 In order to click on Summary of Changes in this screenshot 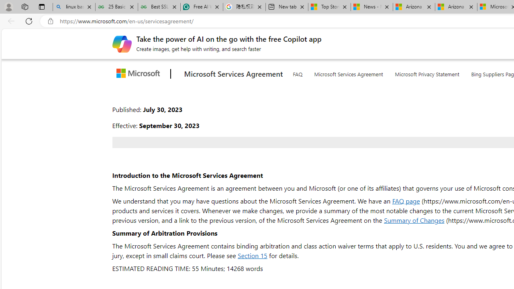, I will do `click(414, 220)`.